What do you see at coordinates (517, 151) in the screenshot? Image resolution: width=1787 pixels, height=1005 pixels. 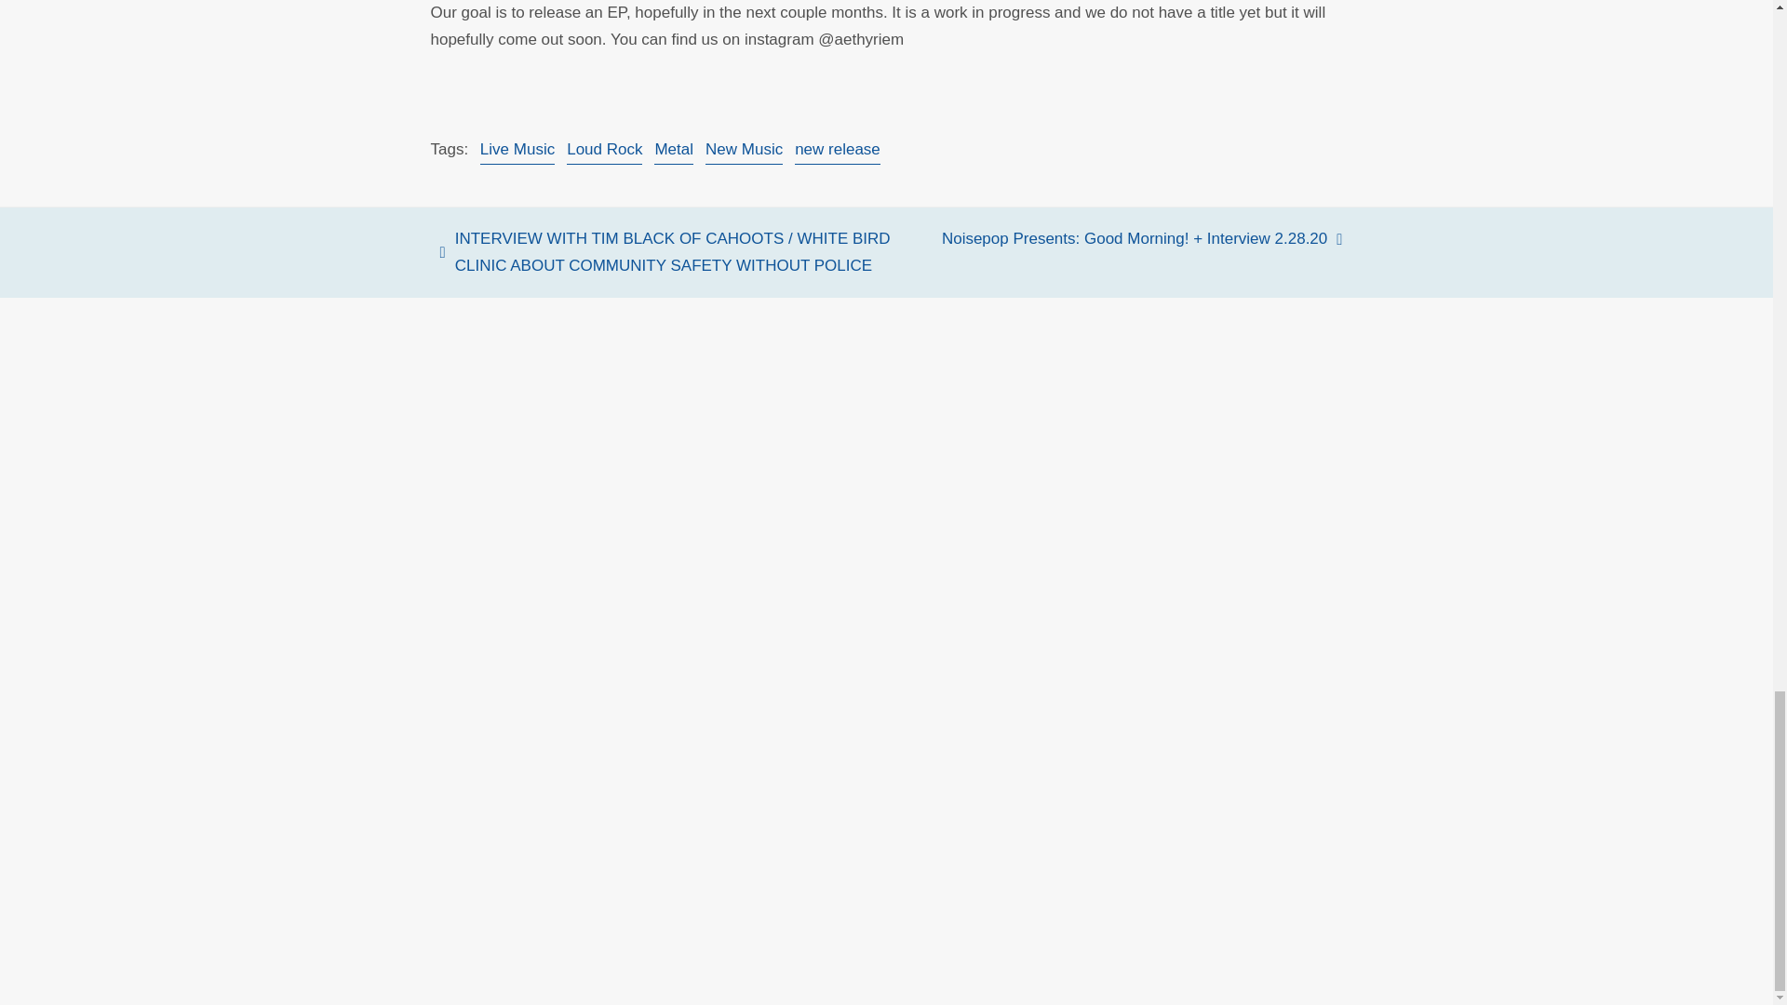 I see `Live Music` at bounding box center [517, 151].